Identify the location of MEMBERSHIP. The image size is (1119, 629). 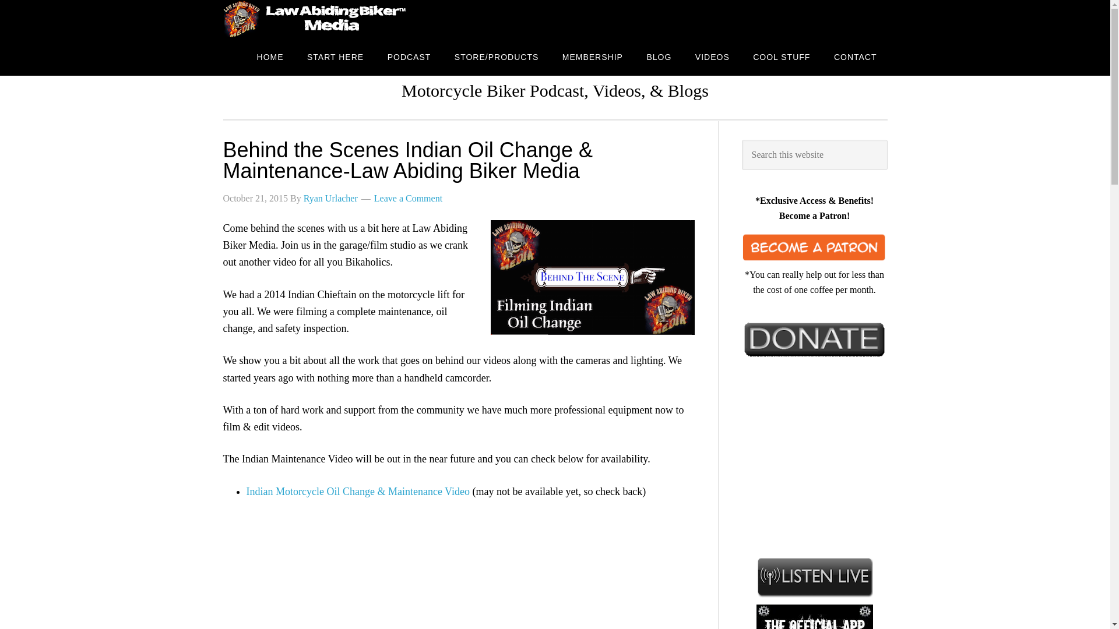
(592, 56).